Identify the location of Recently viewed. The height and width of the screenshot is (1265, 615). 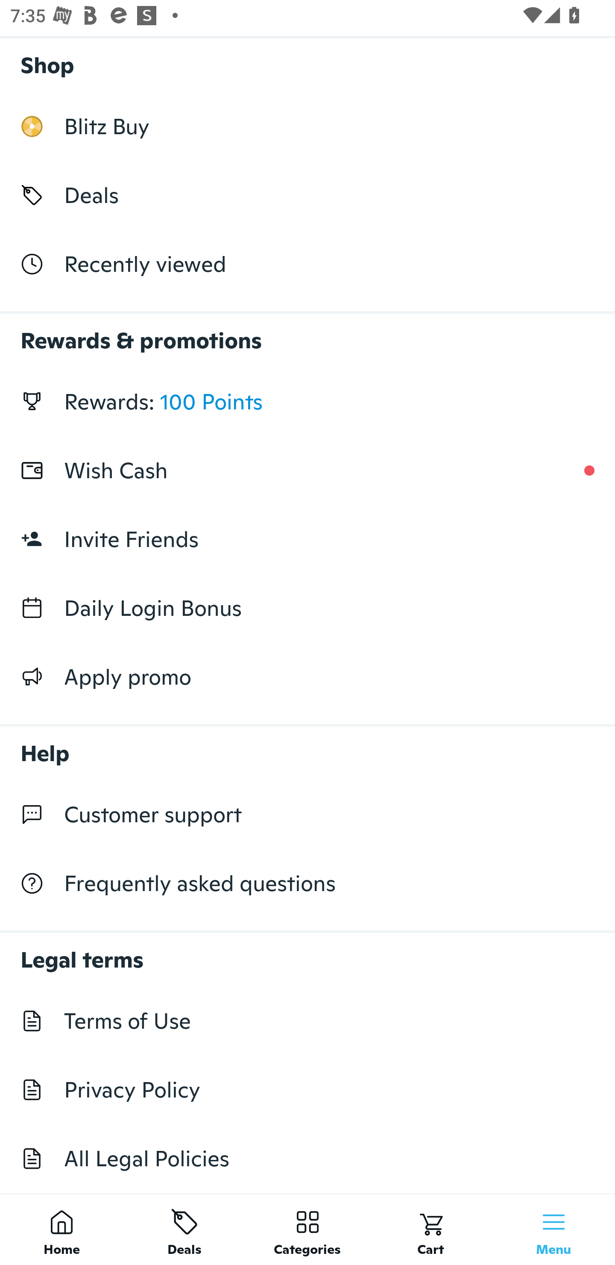
(307, 263).